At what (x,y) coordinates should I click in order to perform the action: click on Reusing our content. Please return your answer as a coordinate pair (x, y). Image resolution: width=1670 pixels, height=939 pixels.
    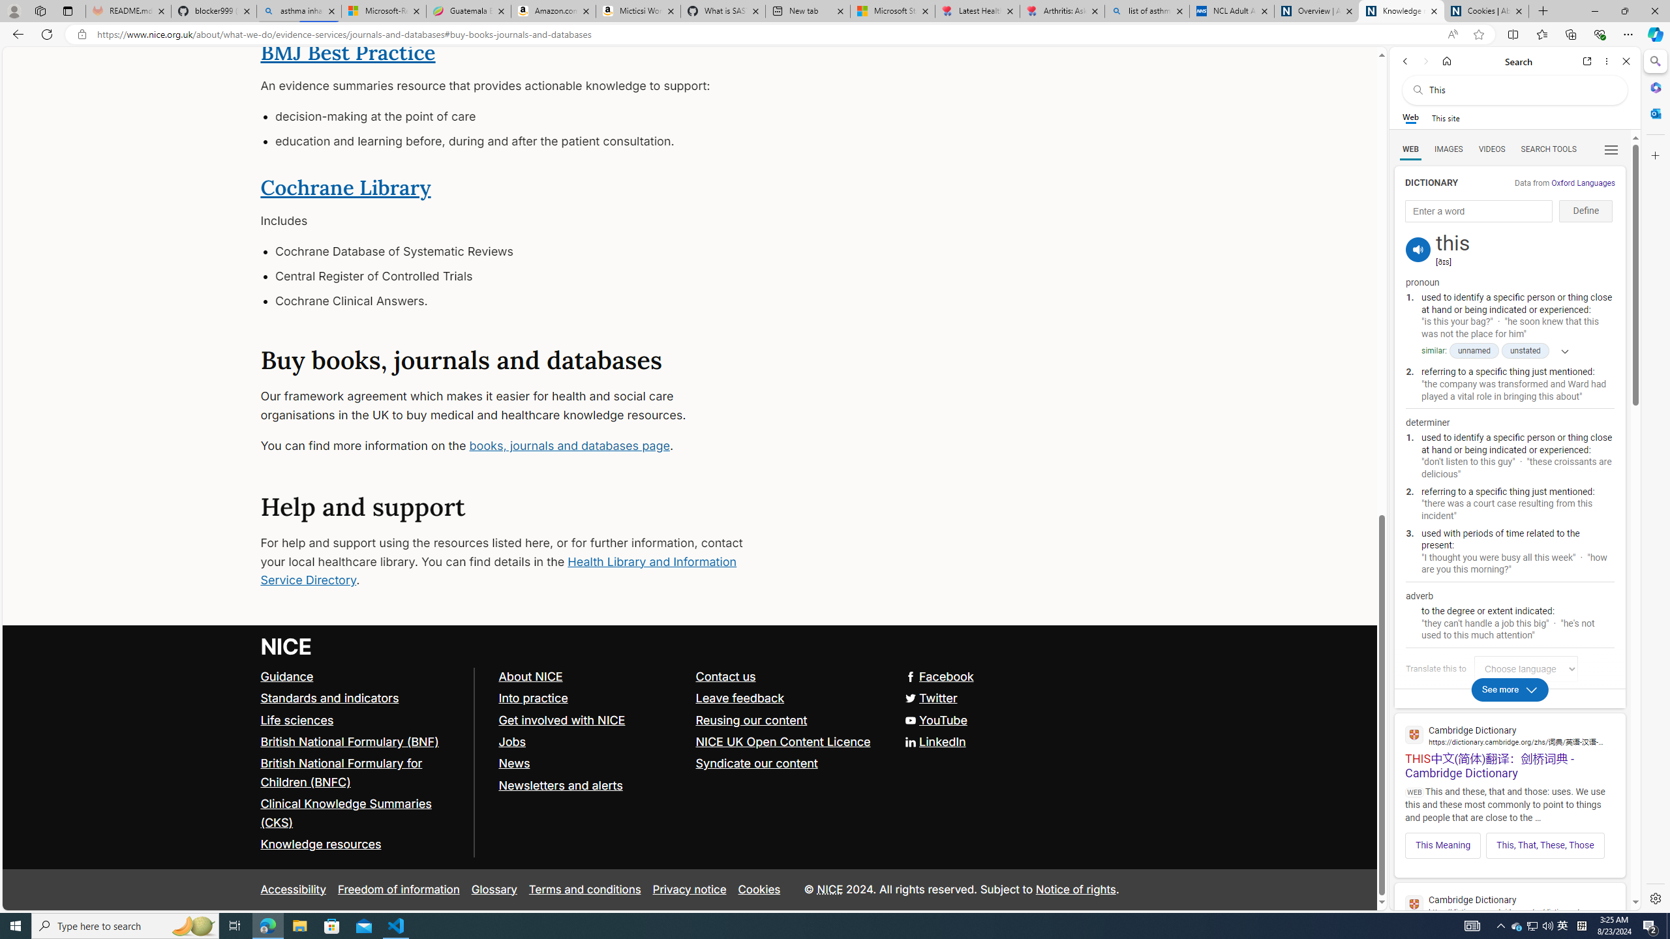
    Looking at the image, I should click on (751, 719).